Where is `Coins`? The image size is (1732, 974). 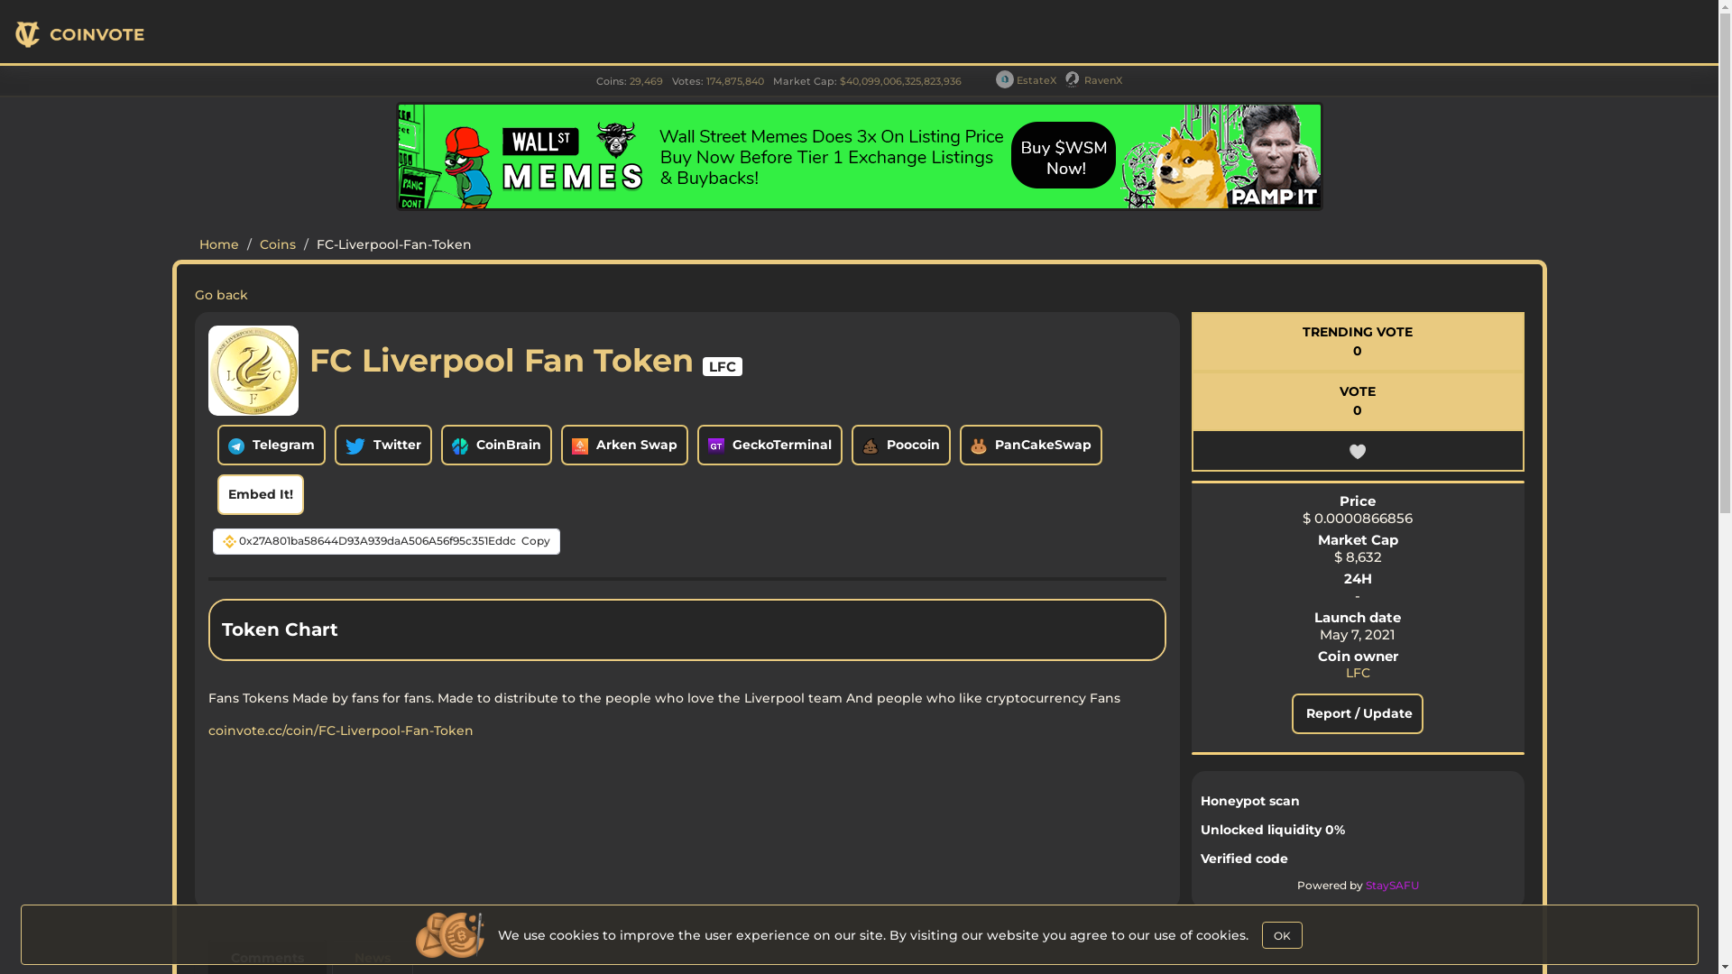
Coins is located at coordinates (278, 244).